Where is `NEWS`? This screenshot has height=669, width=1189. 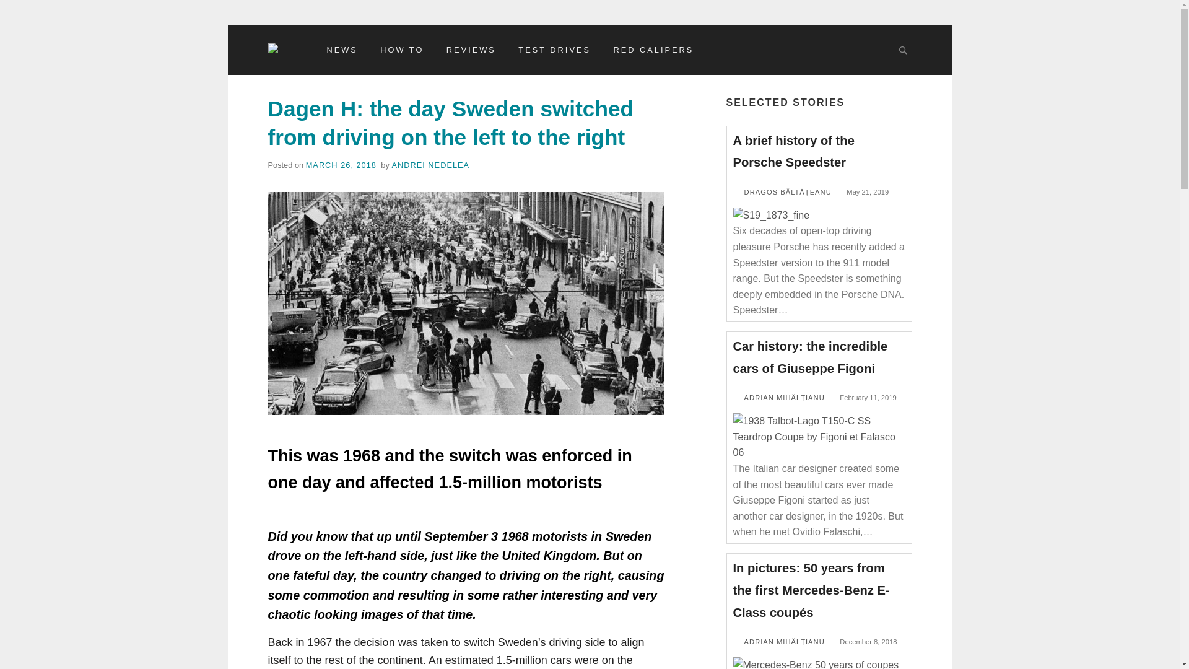
NEWS is located at coordinates (342, 50).